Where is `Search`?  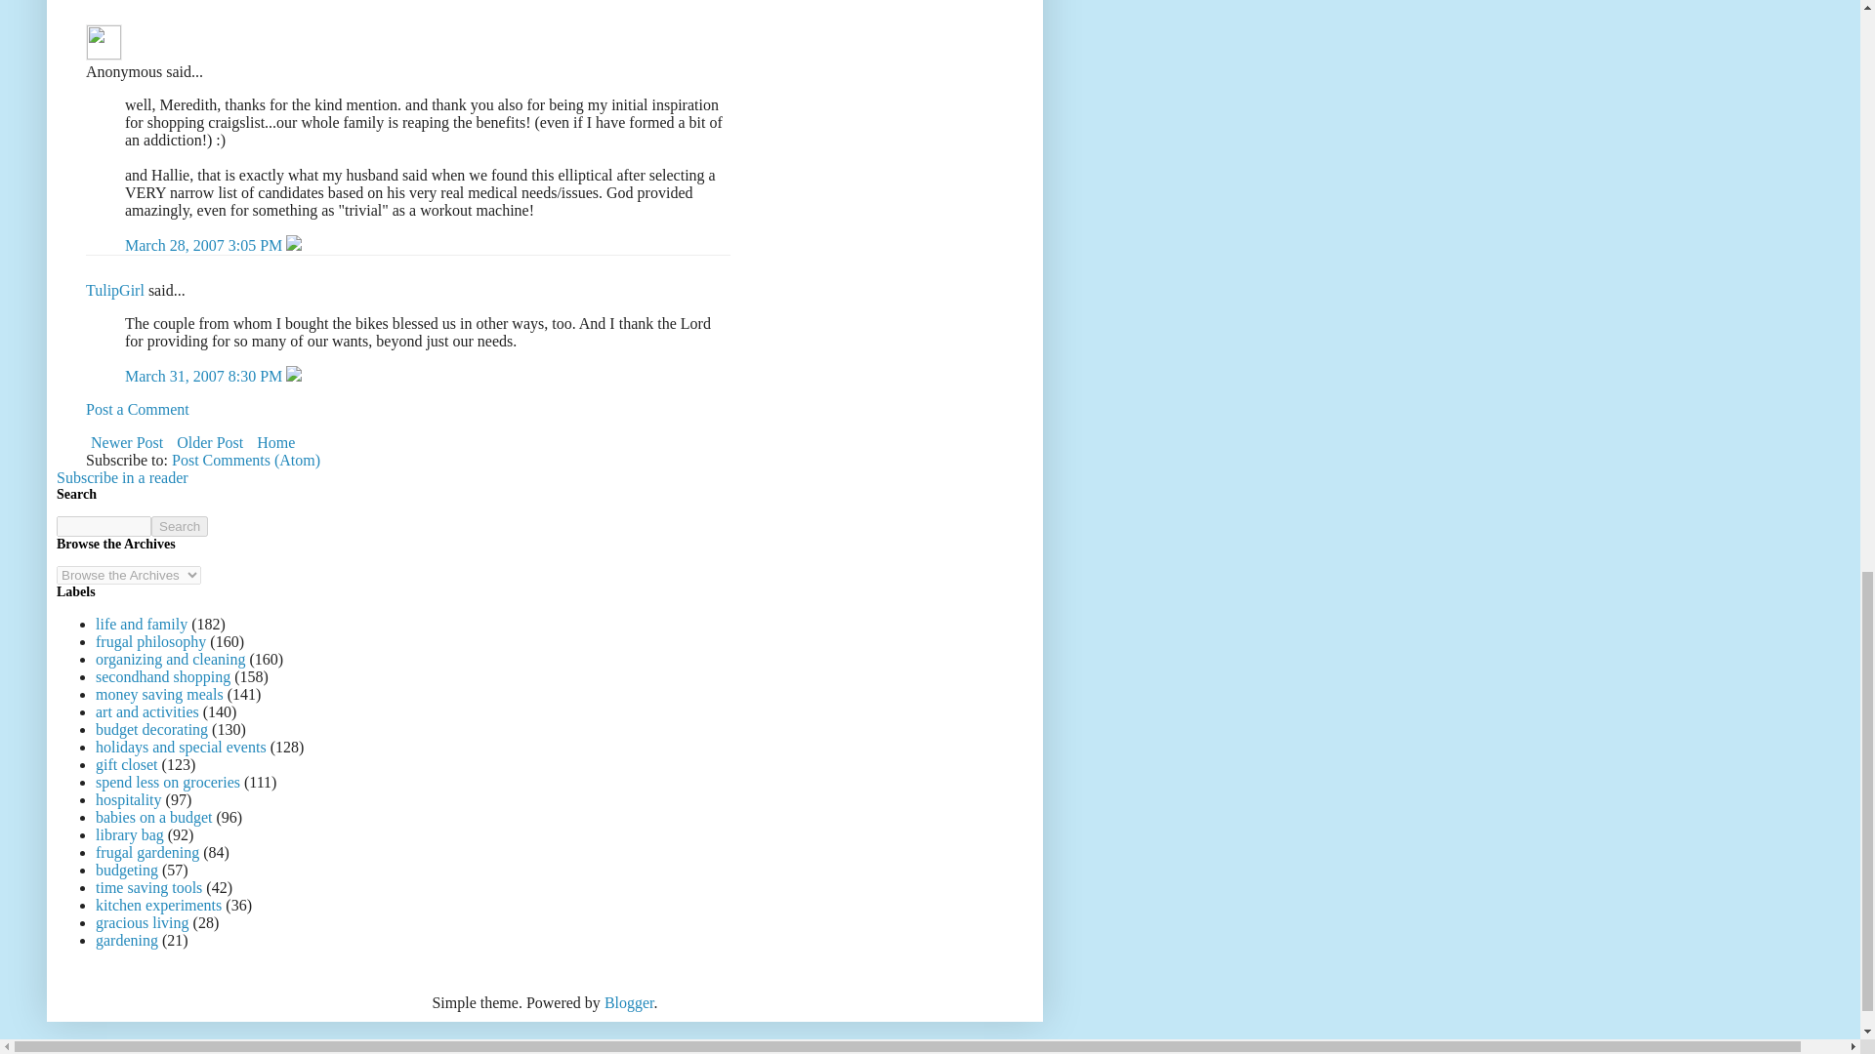
Search is located at coordinates (180, 526).